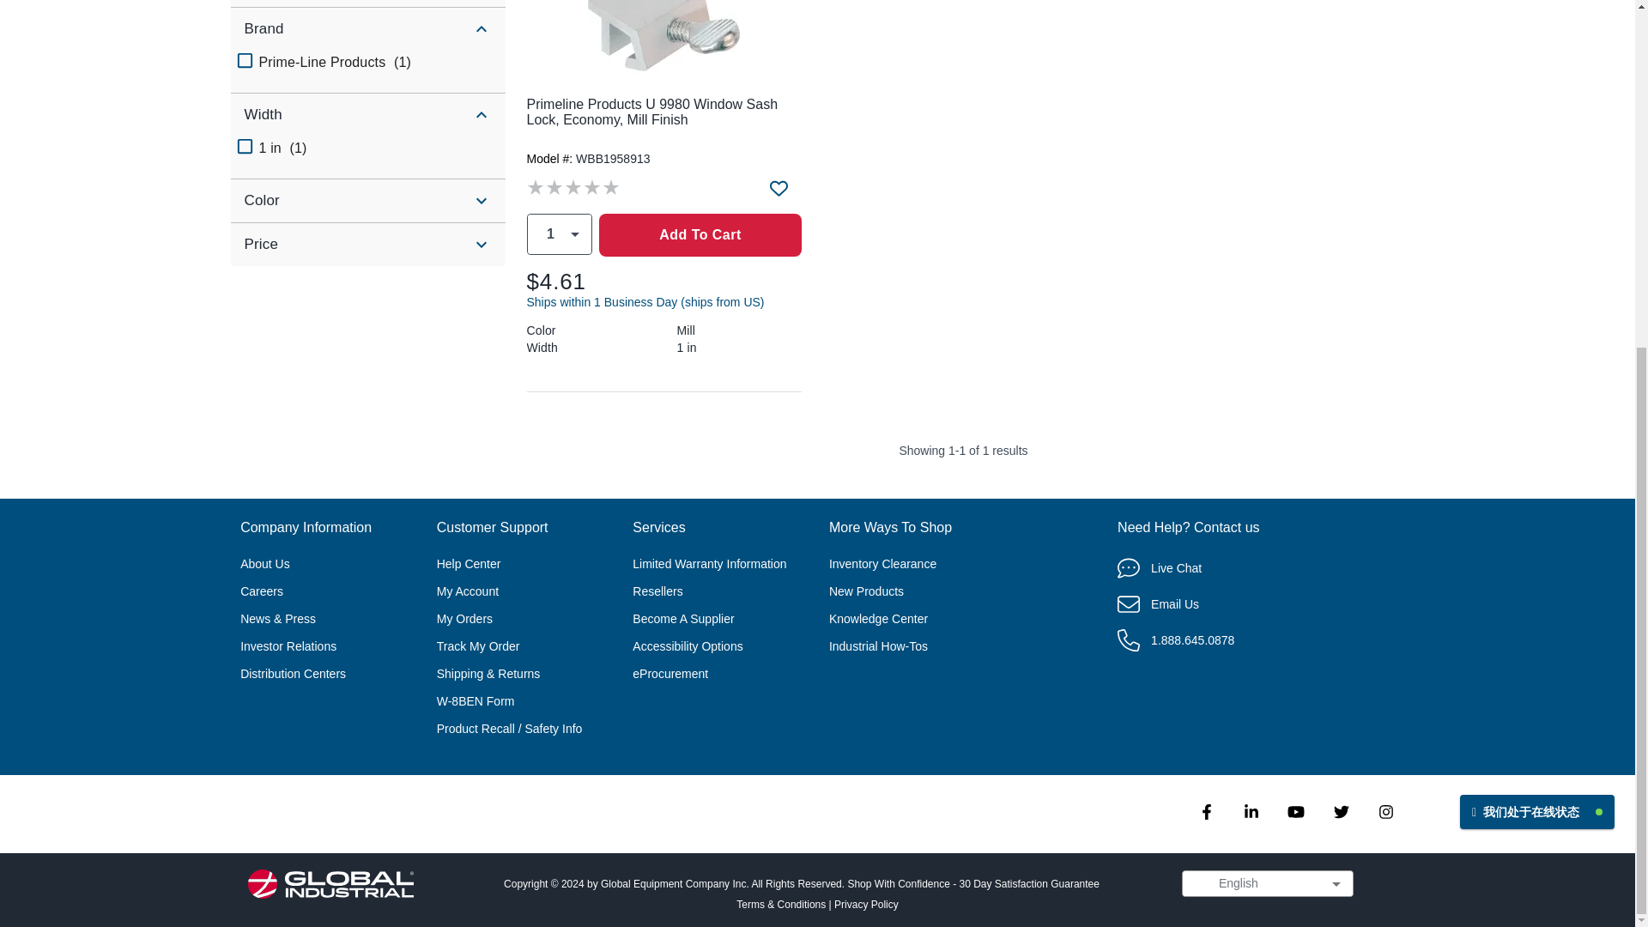 This screenshot has width=1648, height=927. Describe the element at coordinates (467, 591) in the screenshot. I see `My Account` at that location.